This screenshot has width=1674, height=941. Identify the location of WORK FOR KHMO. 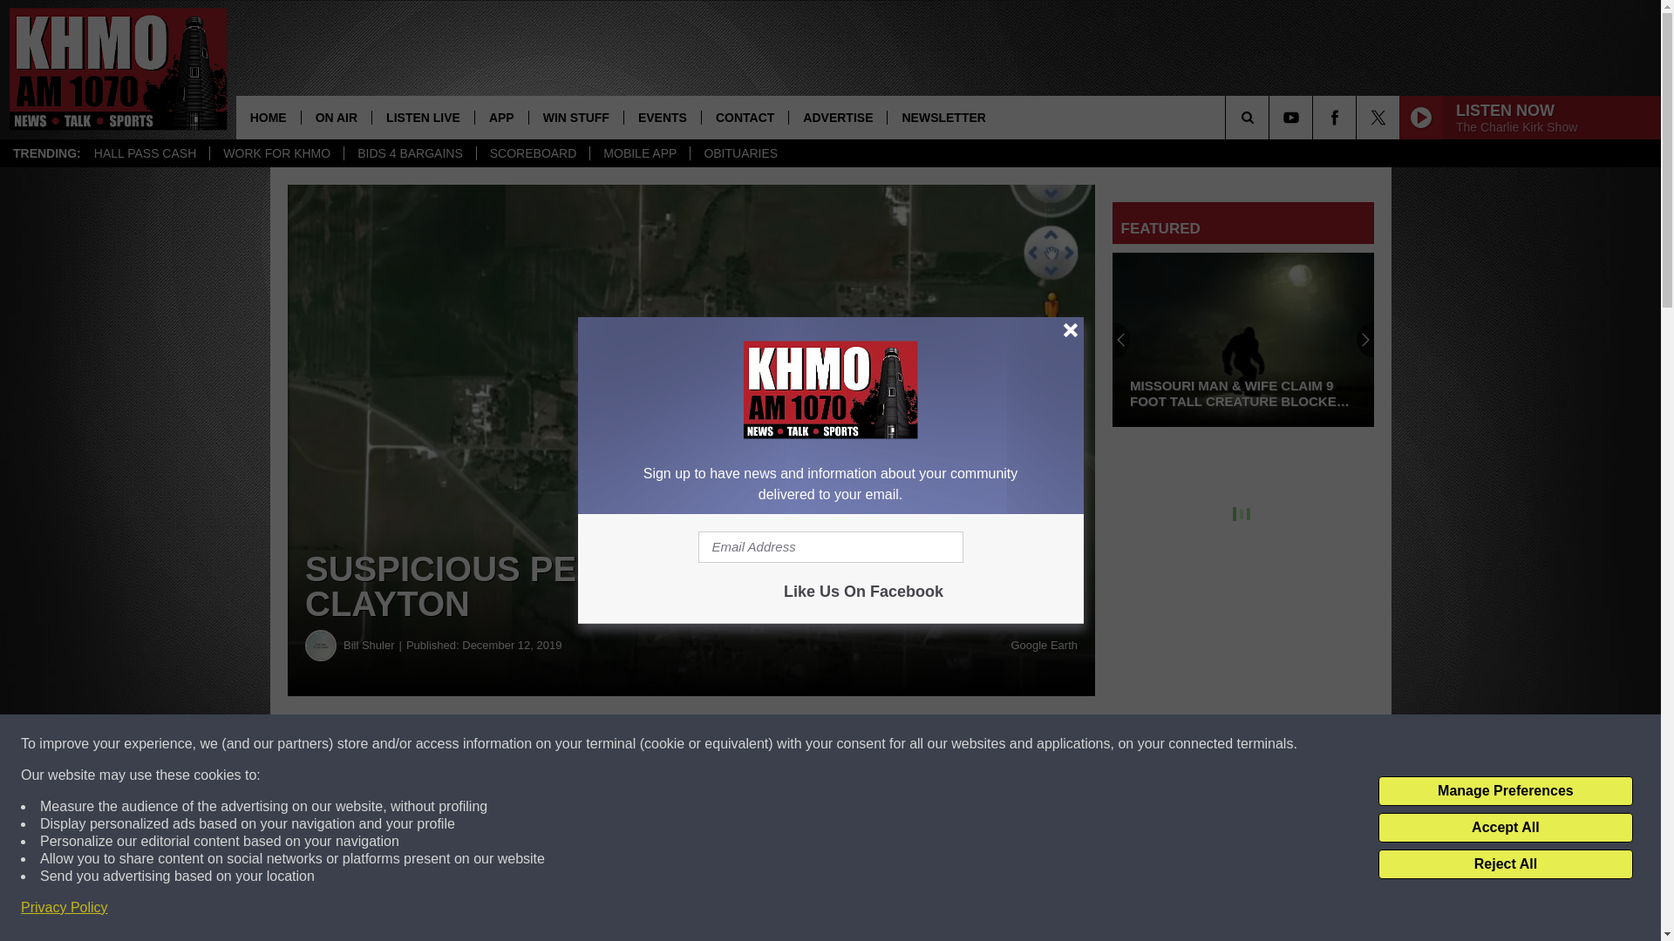
(276, 153).